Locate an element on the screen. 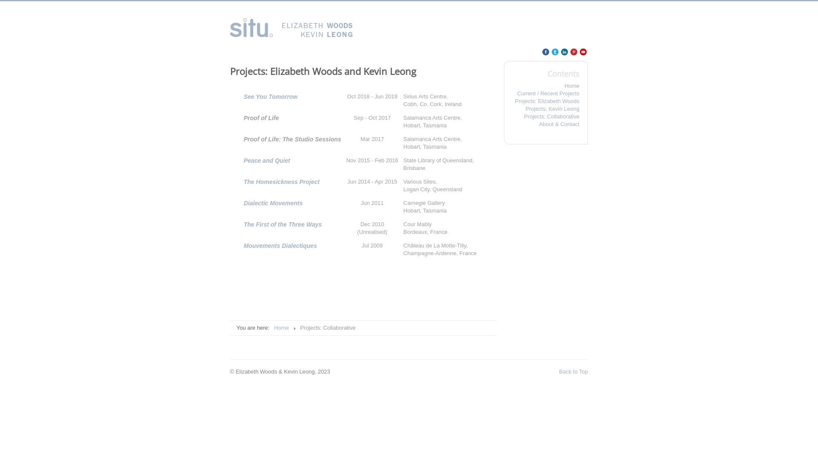 Image resolution: width=818 pixels, height=460 pixels. About & Contact is located at coordinates (546, 124).